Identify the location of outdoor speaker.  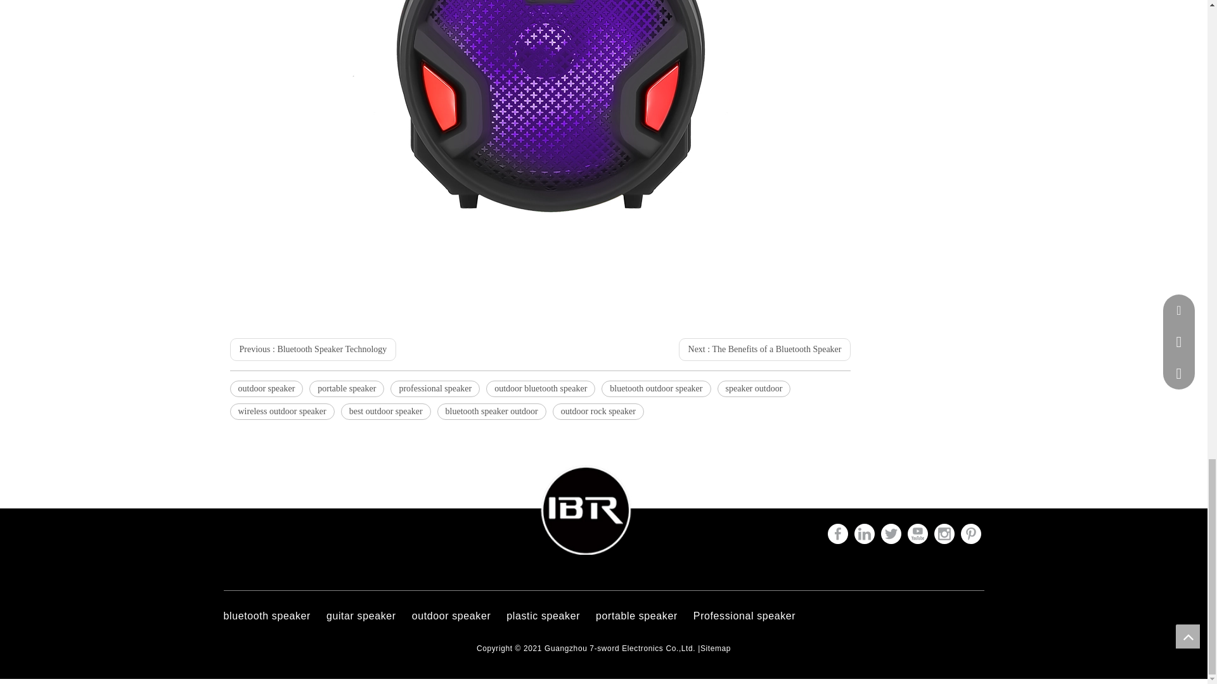
(266, 389).